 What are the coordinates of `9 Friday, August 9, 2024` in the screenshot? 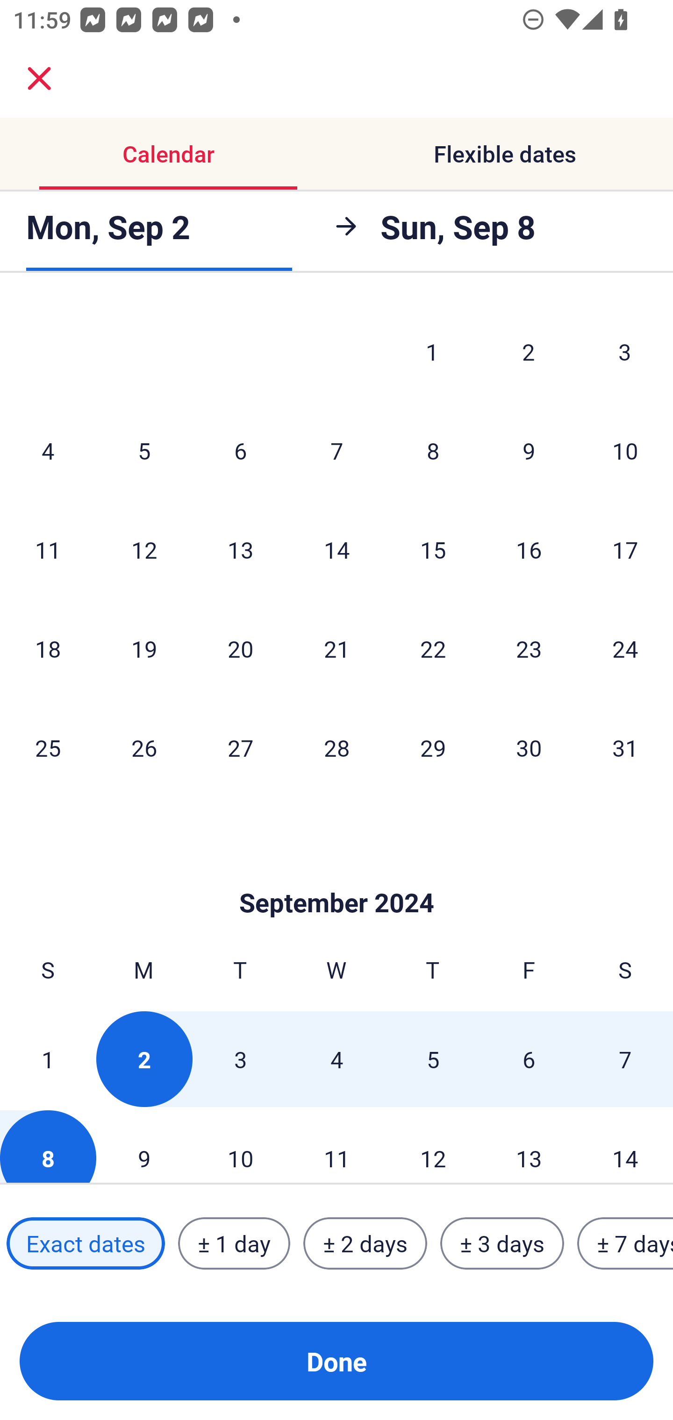 It's located at (529, 451).